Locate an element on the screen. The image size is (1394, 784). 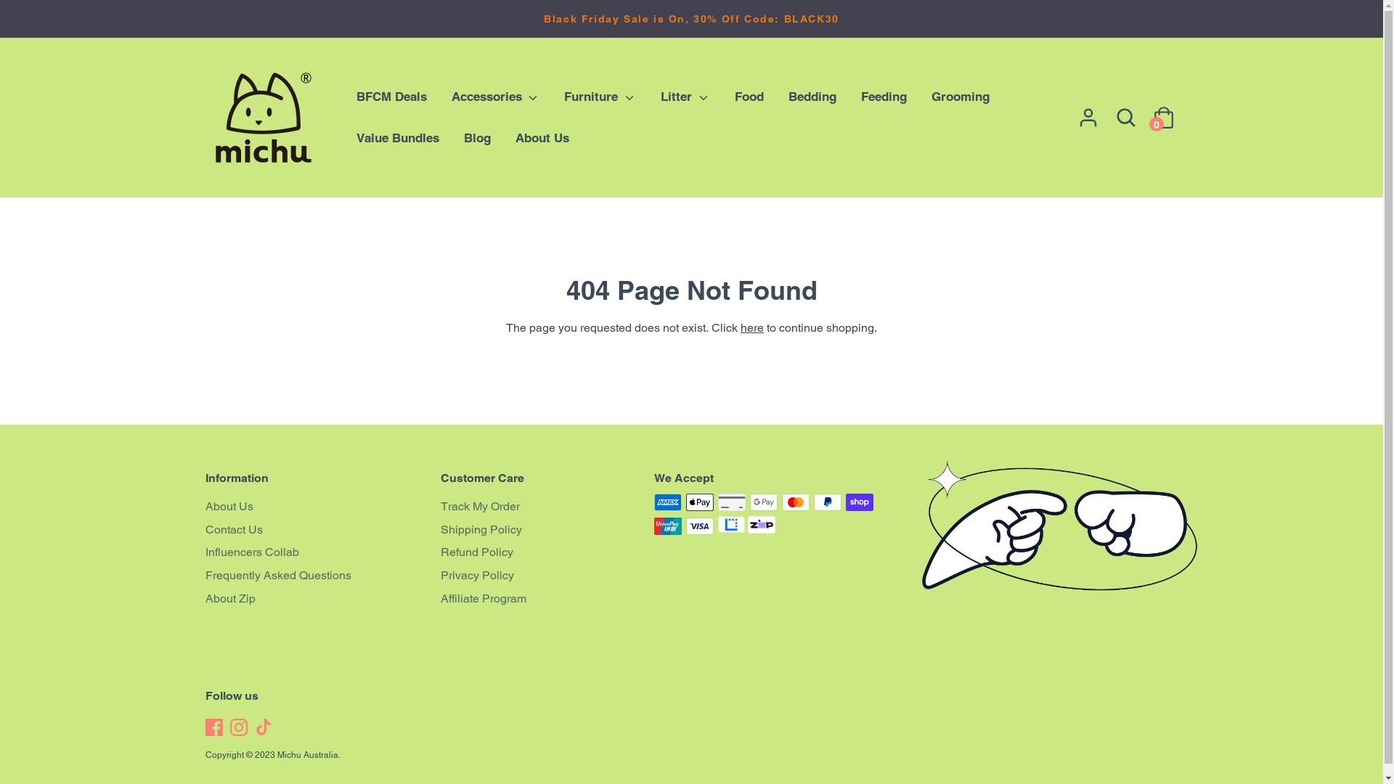
here is located at coordinates (752, 328).